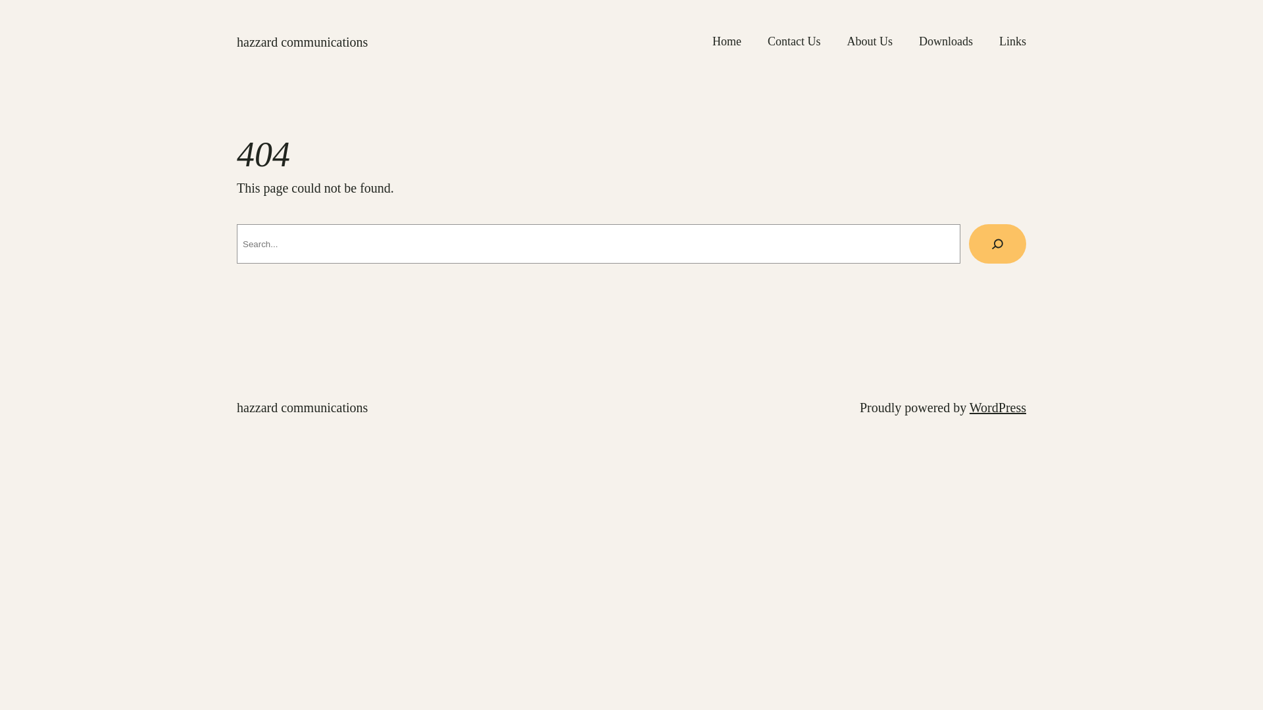  I want to click on WordPress, so click(998, 408).